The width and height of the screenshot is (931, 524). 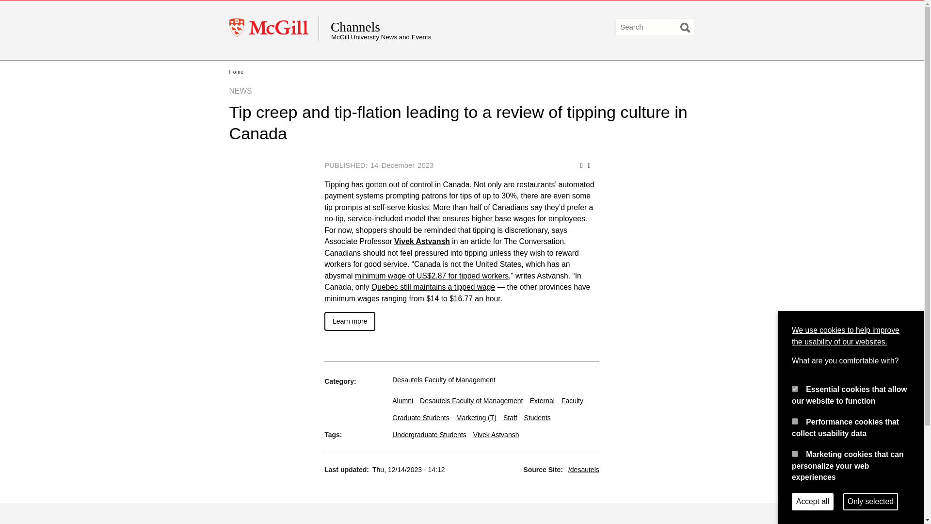 What do you see at coordinates (685, 27) in the screenshot?
I see `Search` at bounding box center [685, 27].